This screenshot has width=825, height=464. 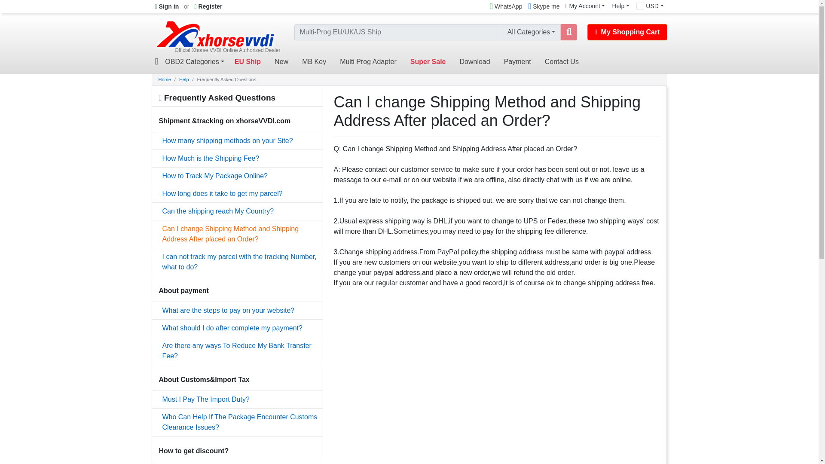 What do you see at coordinates (620, 6) in the screenshot?
I see `Help` at bounding box center [620, 6].